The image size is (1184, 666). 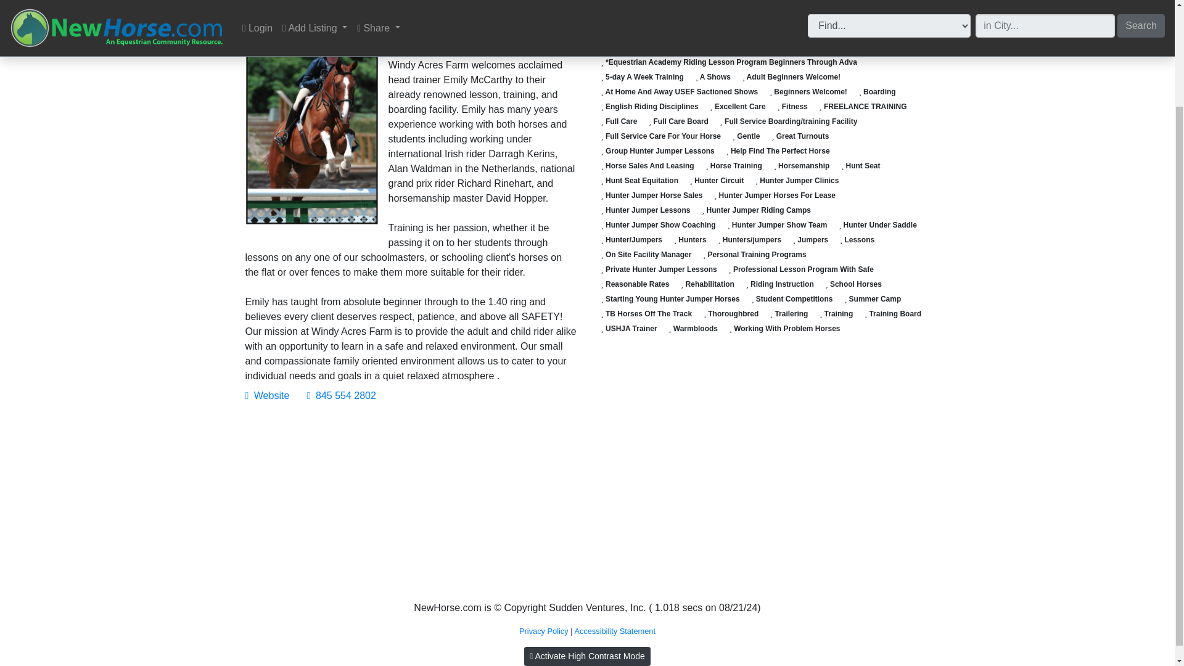 What do you see at coordinates (387, 11) in the screenshot?
I see `Photos` at bounding box center [387, 11].